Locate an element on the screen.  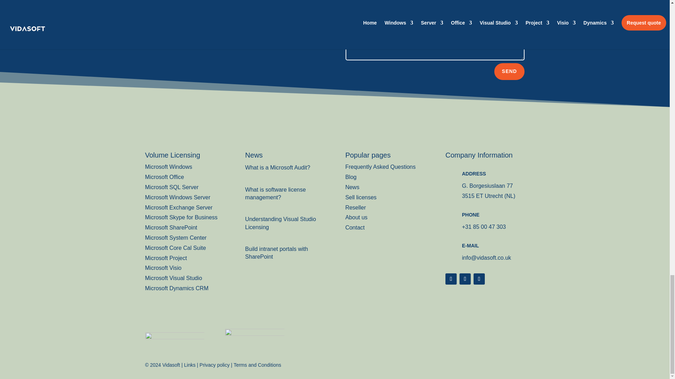
Microsoft Office licenses is located at coordinates (164, 177).